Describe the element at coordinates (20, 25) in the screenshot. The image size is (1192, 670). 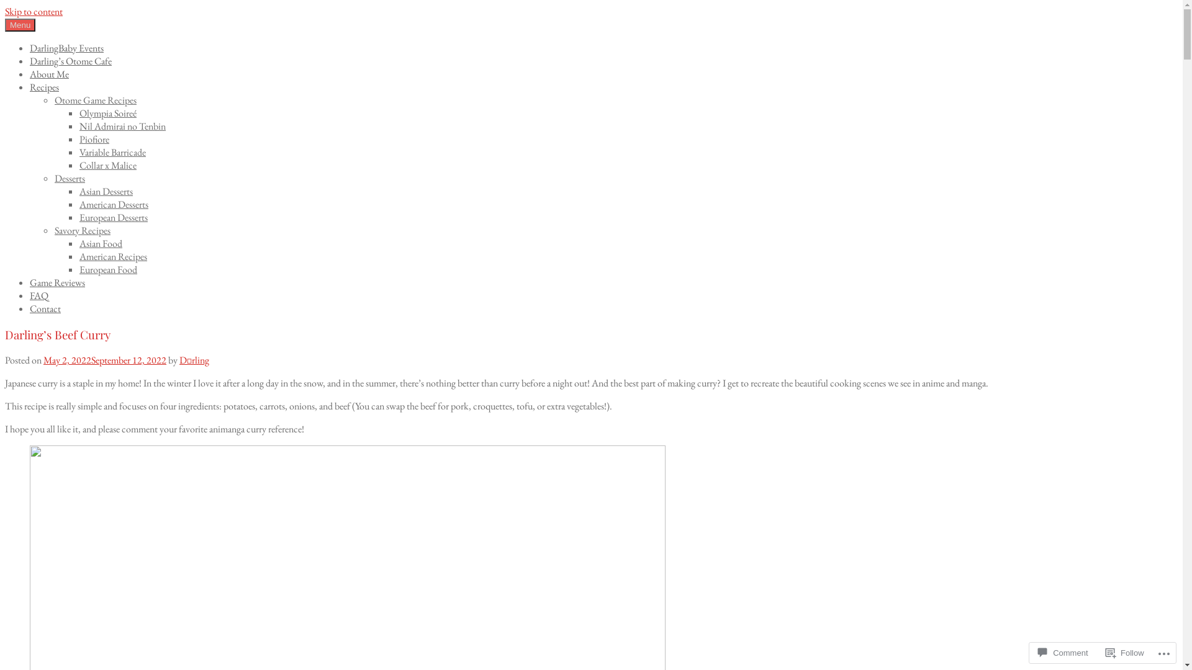
I see `Menu` at that location.